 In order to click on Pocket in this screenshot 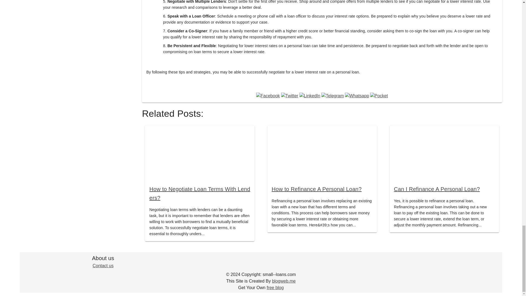, I will do `click(379, 96)`.